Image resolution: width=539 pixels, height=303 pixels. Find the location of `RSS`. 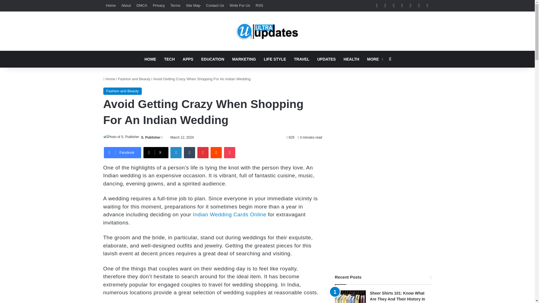

RSS is located at coordinates (259, 6).